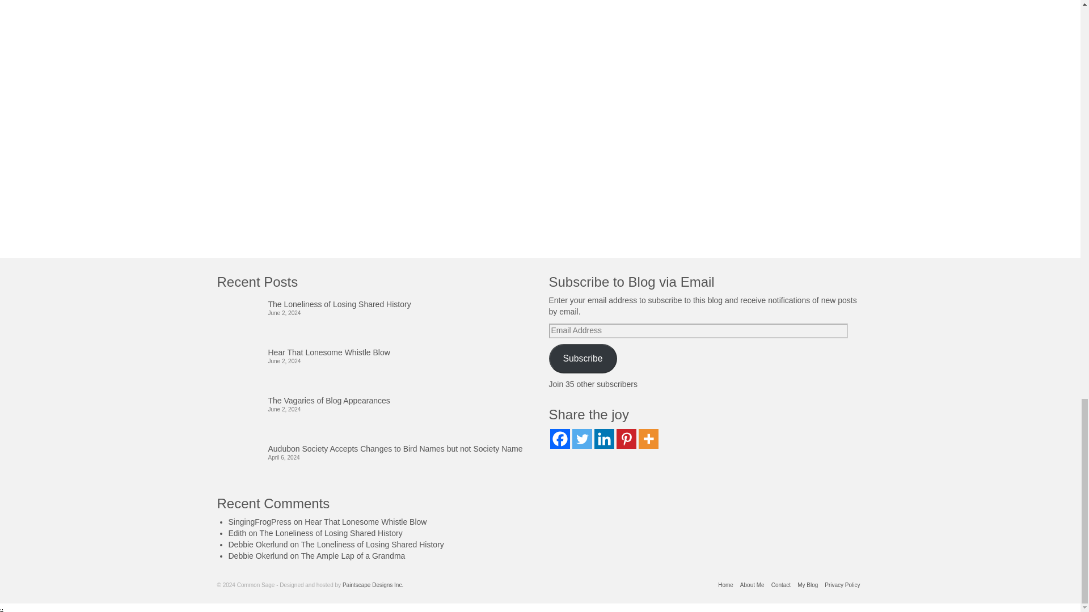 The image size is (1089, 612). What do you see at coordinates (365, 521) in the screenshot?
I see `Hear That Lonesome Whistle Blow` at bounding box center [365, 521].